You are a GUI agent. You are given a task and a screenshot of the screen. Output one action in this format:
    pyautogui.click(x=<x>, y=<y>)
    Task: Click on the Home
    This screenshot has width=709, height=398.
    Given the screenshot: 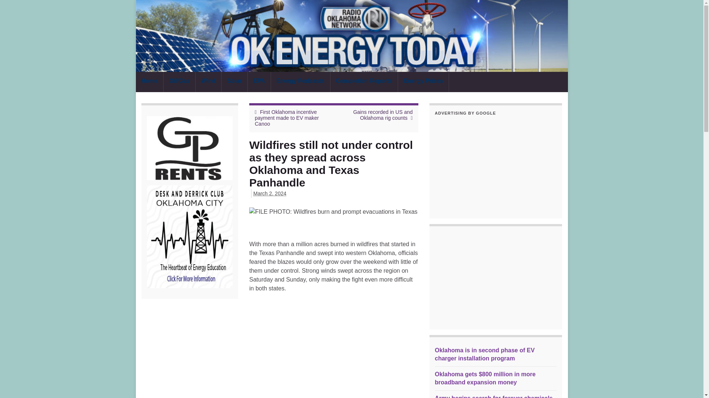 What is the action you would take?
    pyautogui.click(x=149, y=82)
    